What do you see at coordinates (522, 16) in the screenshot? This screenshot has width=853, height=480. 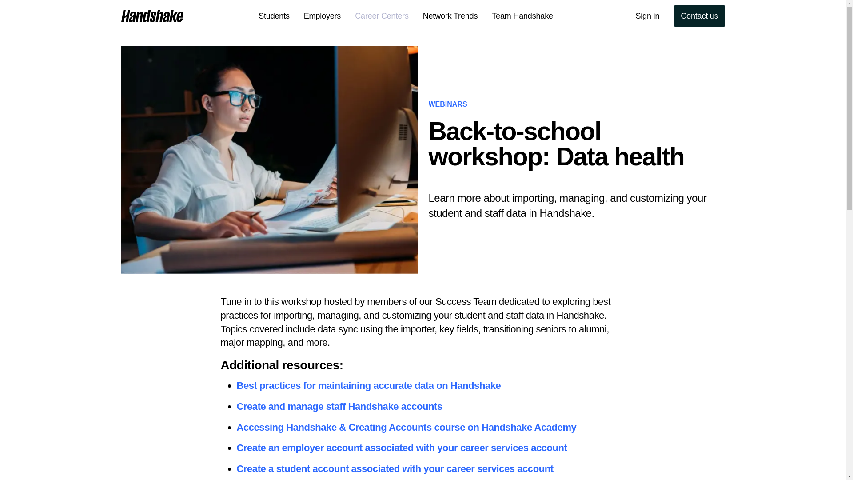 I see `Team Handshake` at bounding box center [522, 16].